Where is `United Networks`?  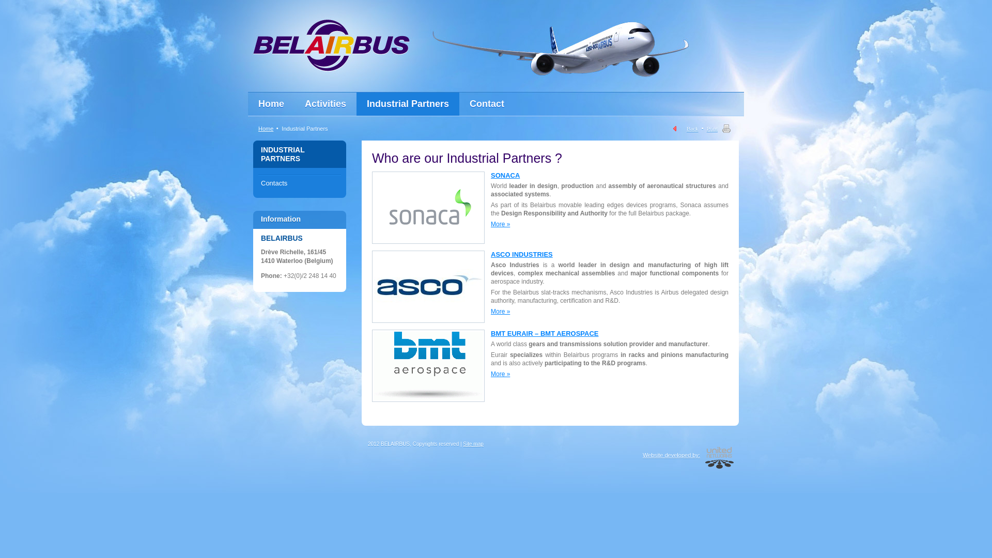
United Networks is located at coordinates (719, 458).